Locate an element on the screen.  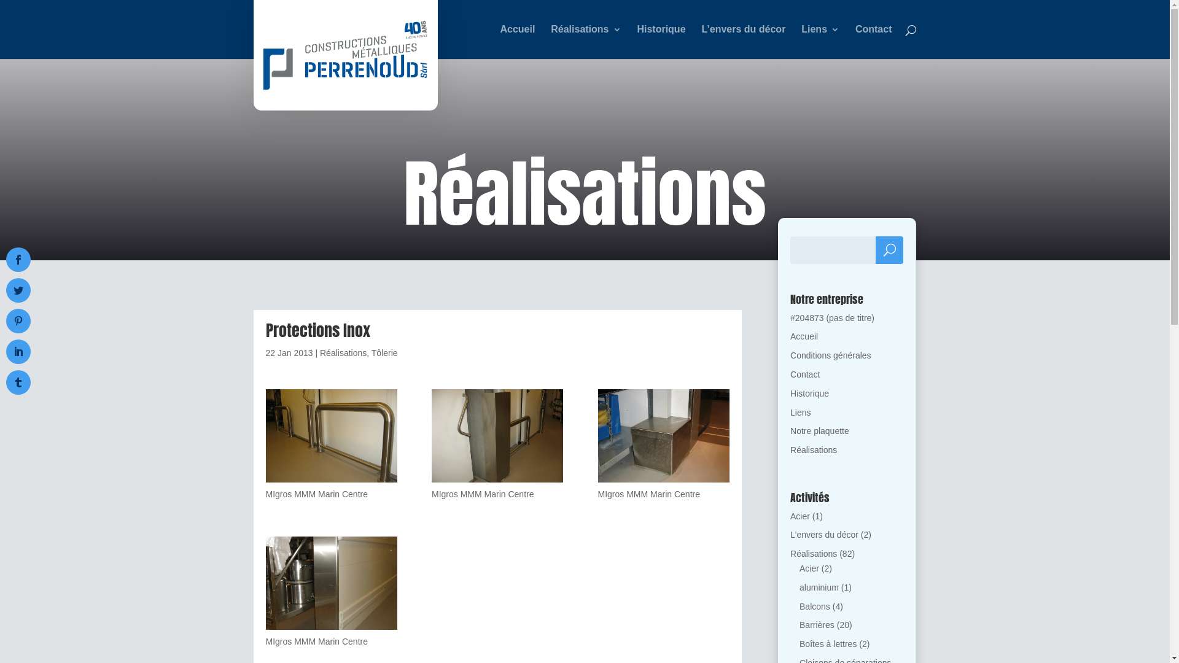
Protections Inox is located at coordinates (664, 438).